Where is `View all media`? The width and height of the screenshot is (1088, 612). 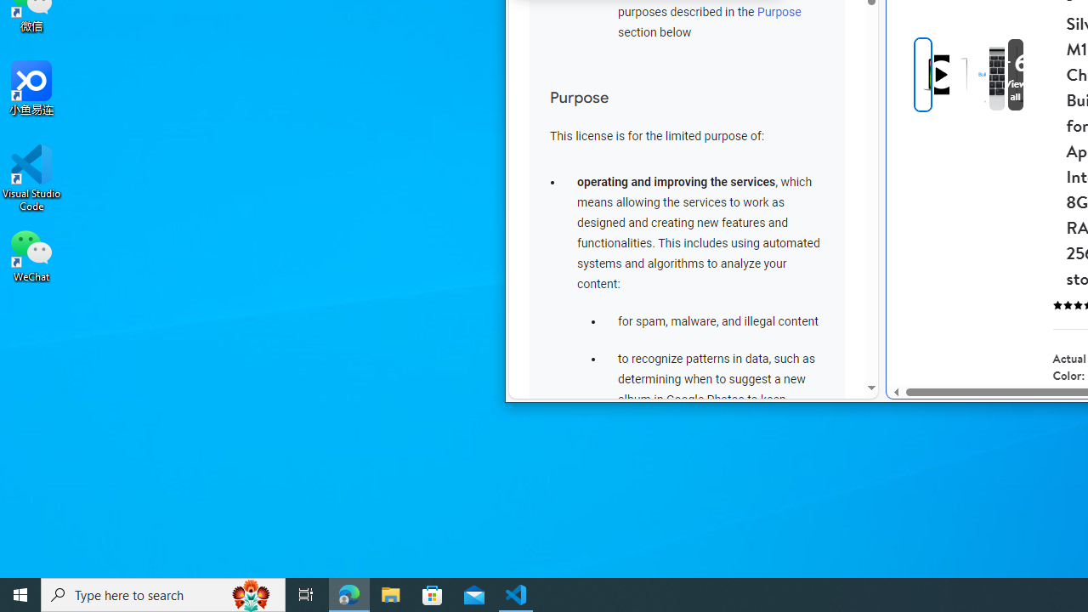
View all media is located at coordinates (1043, 75).